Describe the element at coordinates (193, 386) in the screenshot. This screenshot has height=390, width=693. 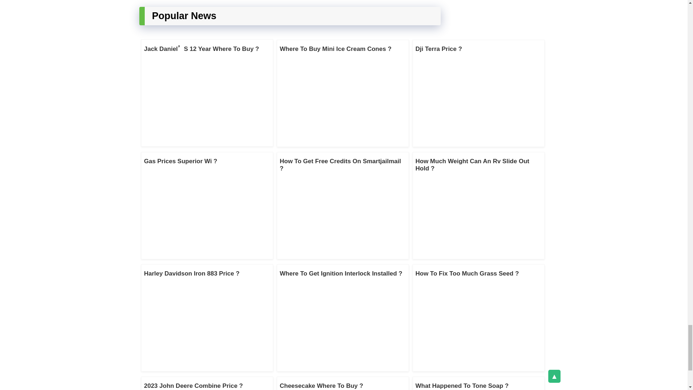
I see `2023 John Deere Combine Price ?` at that location.